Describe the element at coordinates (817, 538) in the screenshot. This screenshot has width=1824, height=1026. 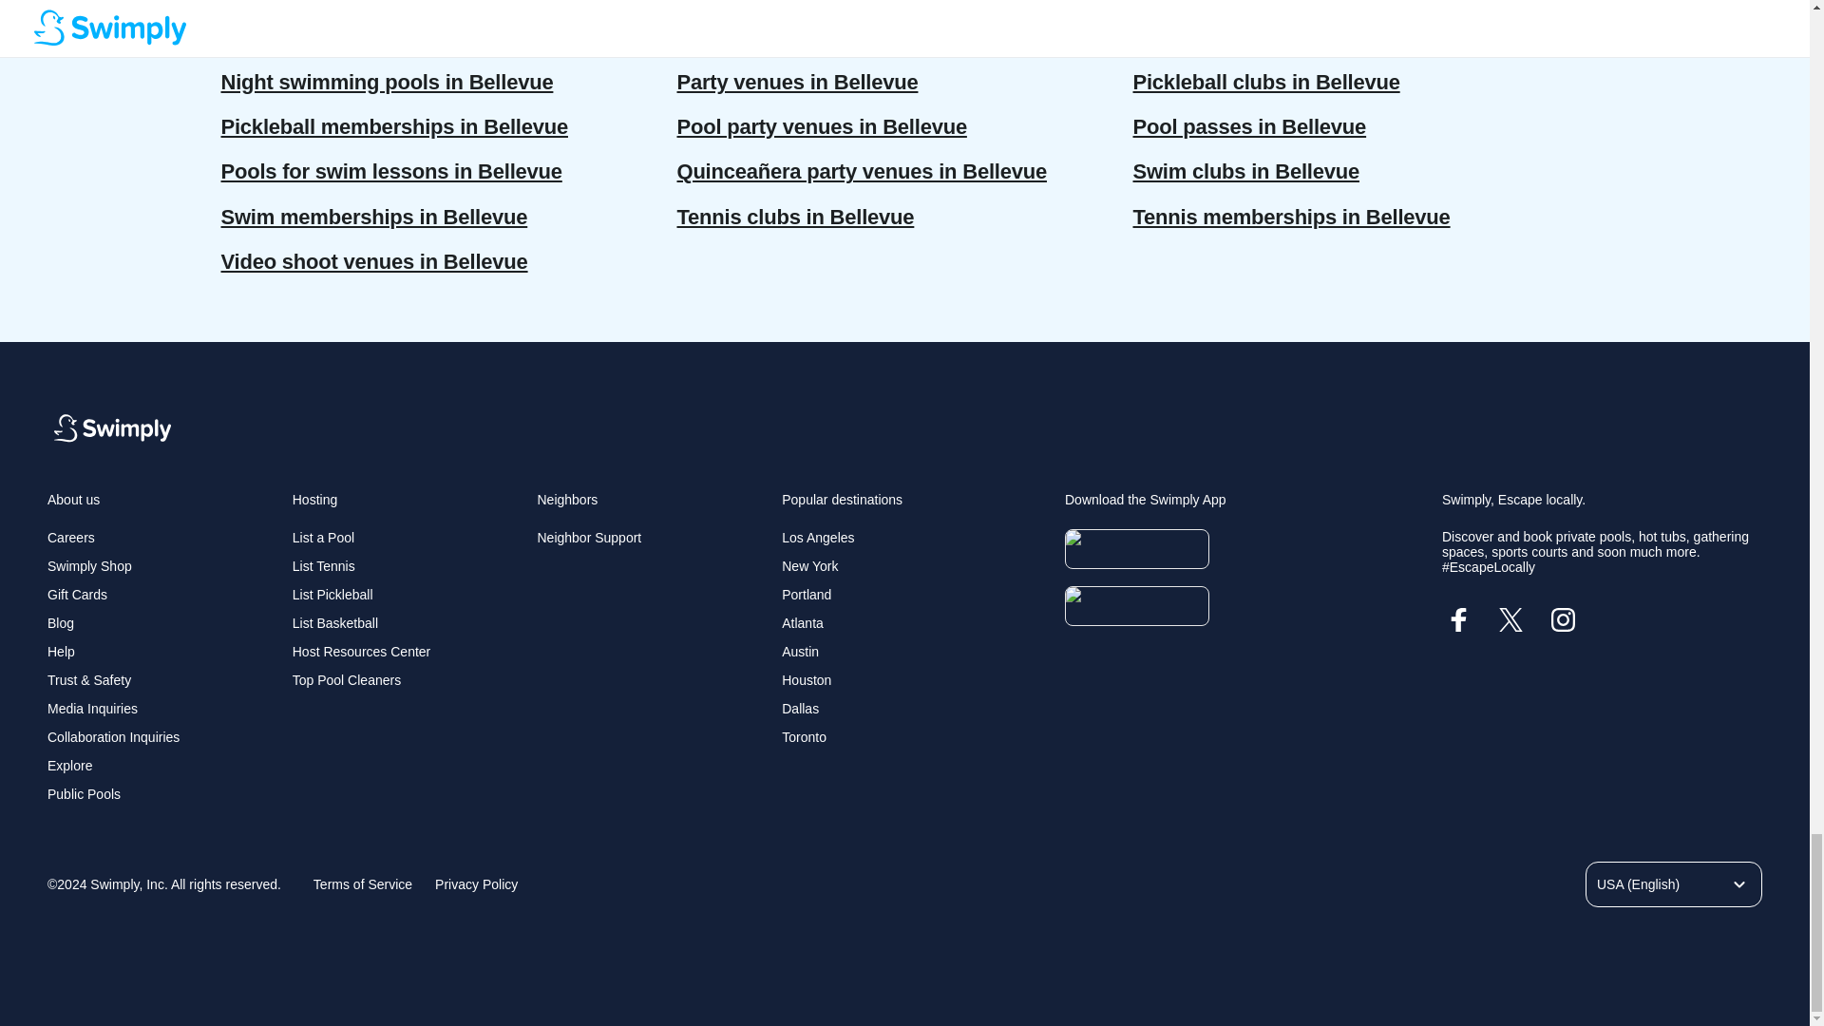
I see `Los Angeles` at that location.